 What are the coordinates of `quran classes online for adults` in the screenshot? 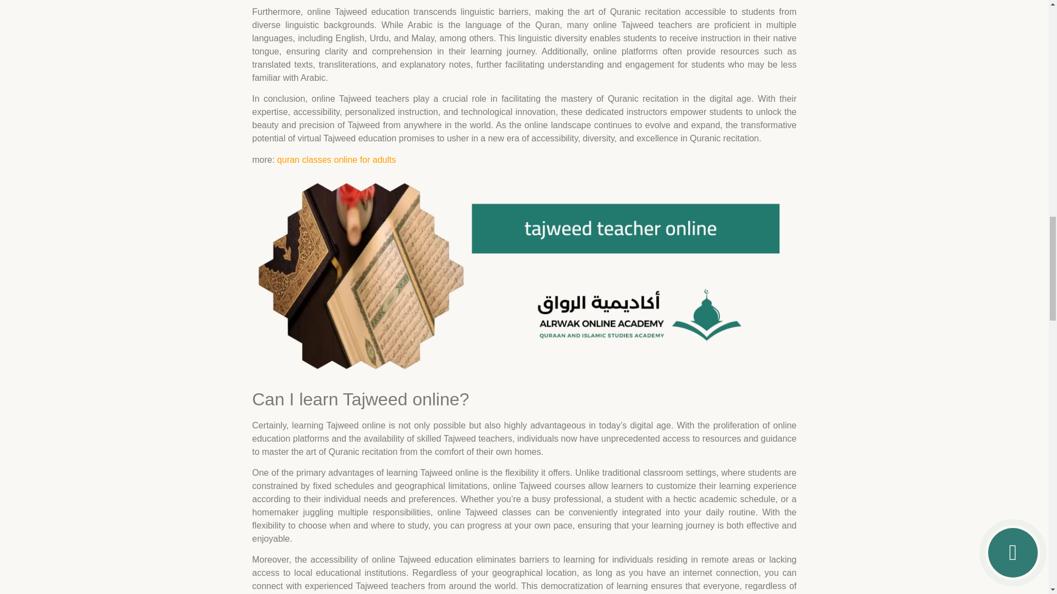 It's located at (336, 159).